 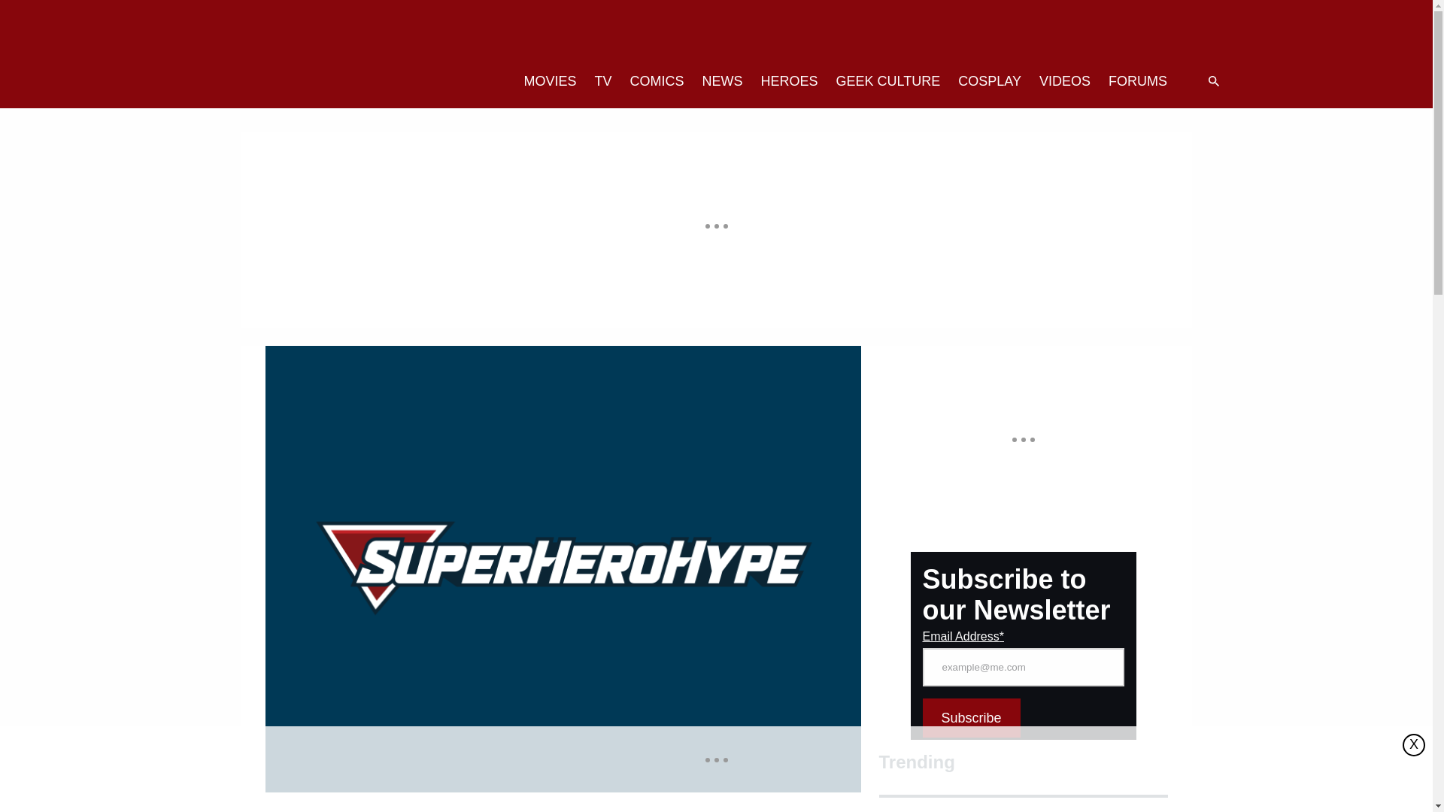 What do you see at coordinates (990, 81) in the screenshot?
I see `COSPLAY` at bounding box center [990, 81].